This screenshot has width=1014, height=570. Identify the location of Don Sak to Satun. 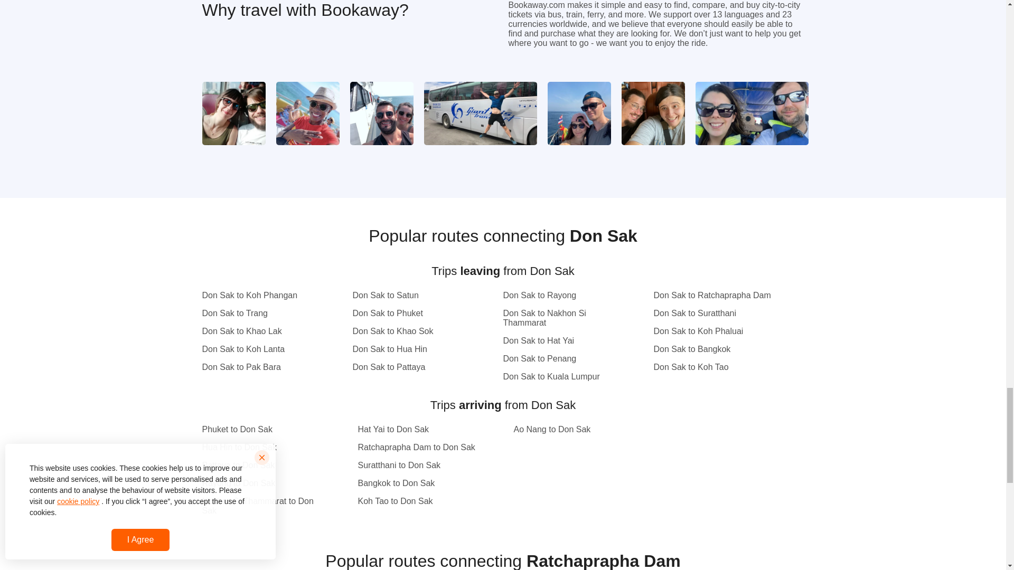
(412, 296).